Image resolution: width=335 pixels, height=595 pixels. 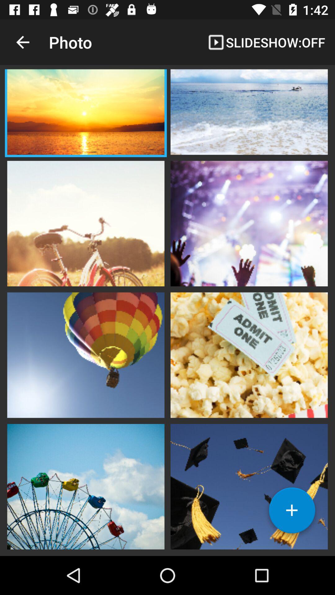 What do you see at coordinates (86, 223) in the screenshot?
I see `bi-cycle at nature` at bounding box center [86, 223].